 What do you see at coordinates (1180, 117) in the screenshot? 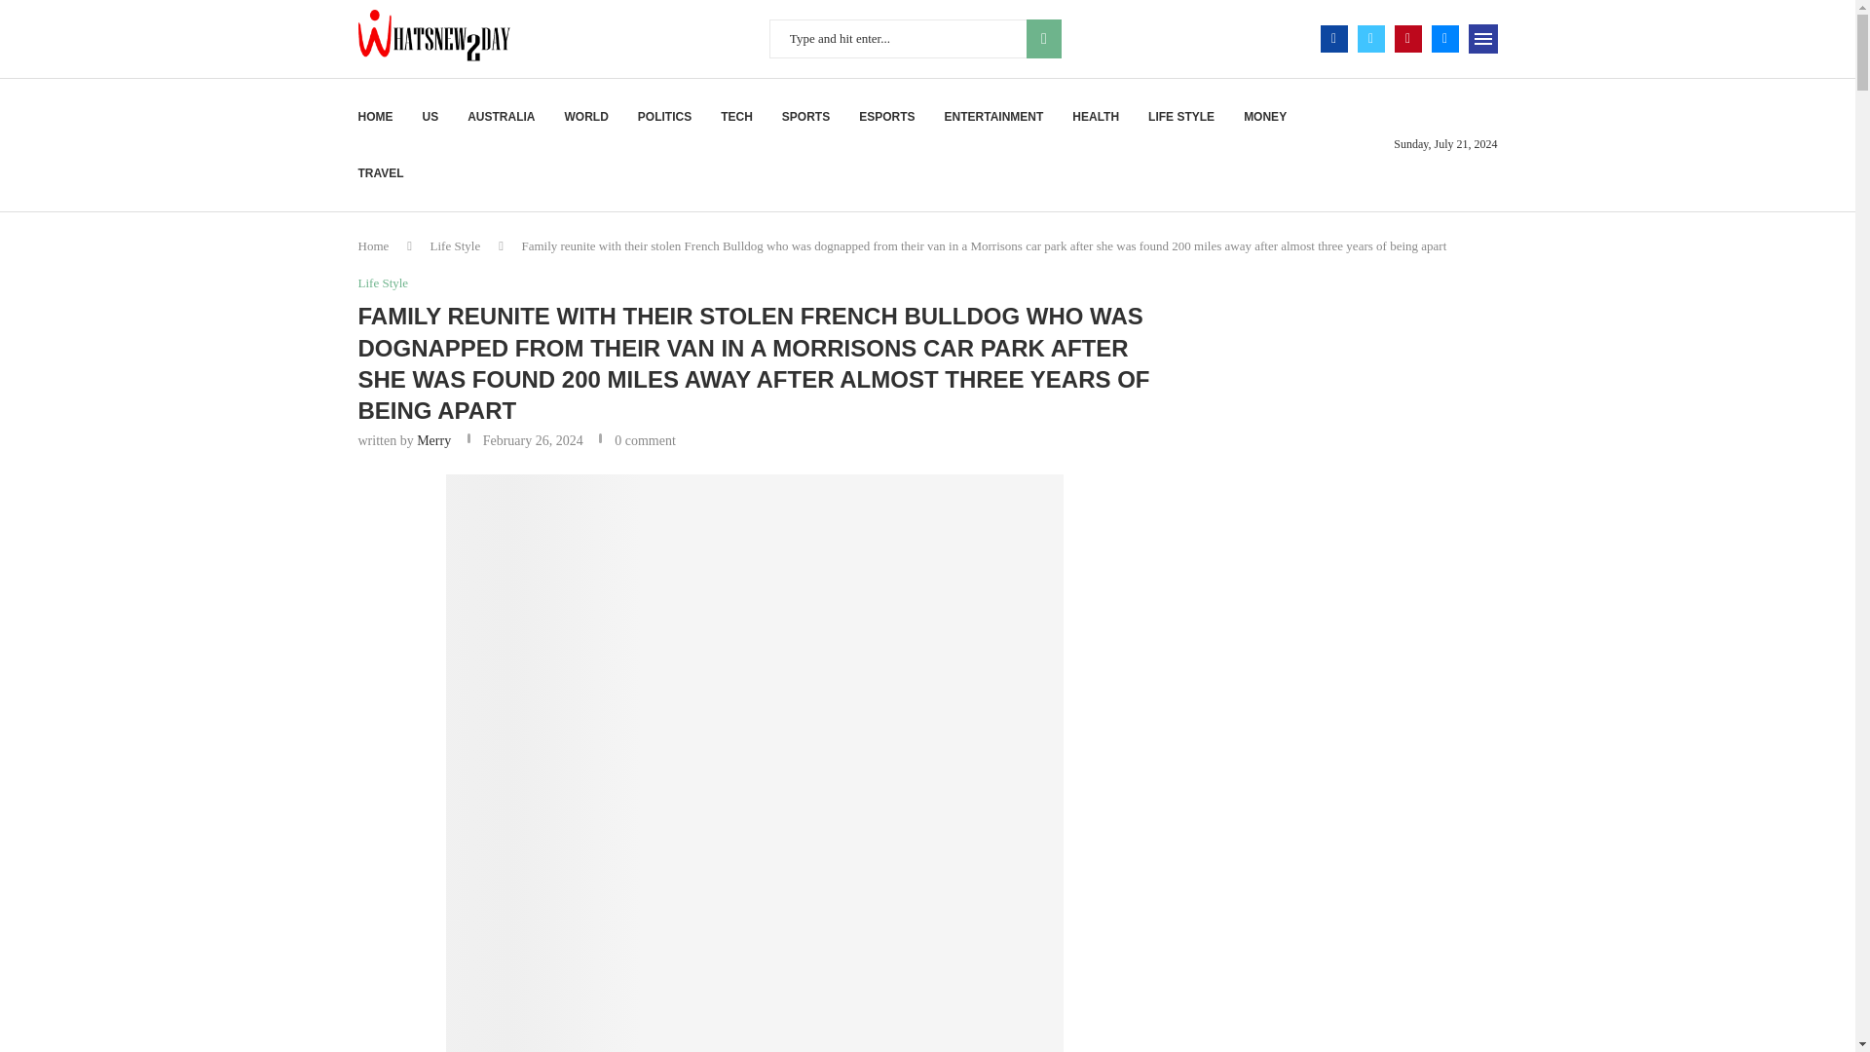
I see `LIFE STYLE` at bounding box center [1180, 117].